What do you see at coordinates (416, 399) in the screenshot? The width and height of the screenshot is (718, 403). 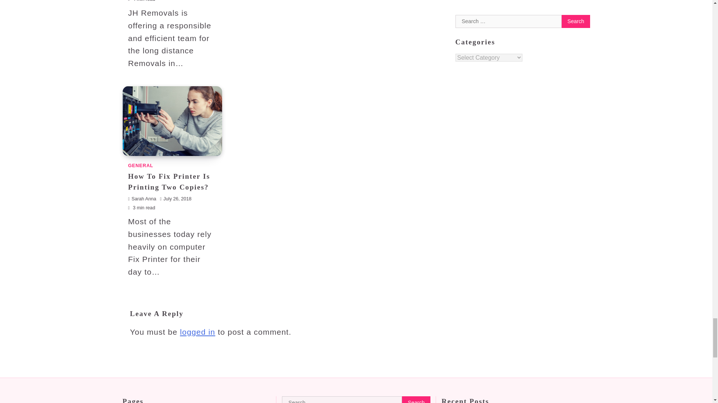 I see `Search` at bounding box center [416, 399].